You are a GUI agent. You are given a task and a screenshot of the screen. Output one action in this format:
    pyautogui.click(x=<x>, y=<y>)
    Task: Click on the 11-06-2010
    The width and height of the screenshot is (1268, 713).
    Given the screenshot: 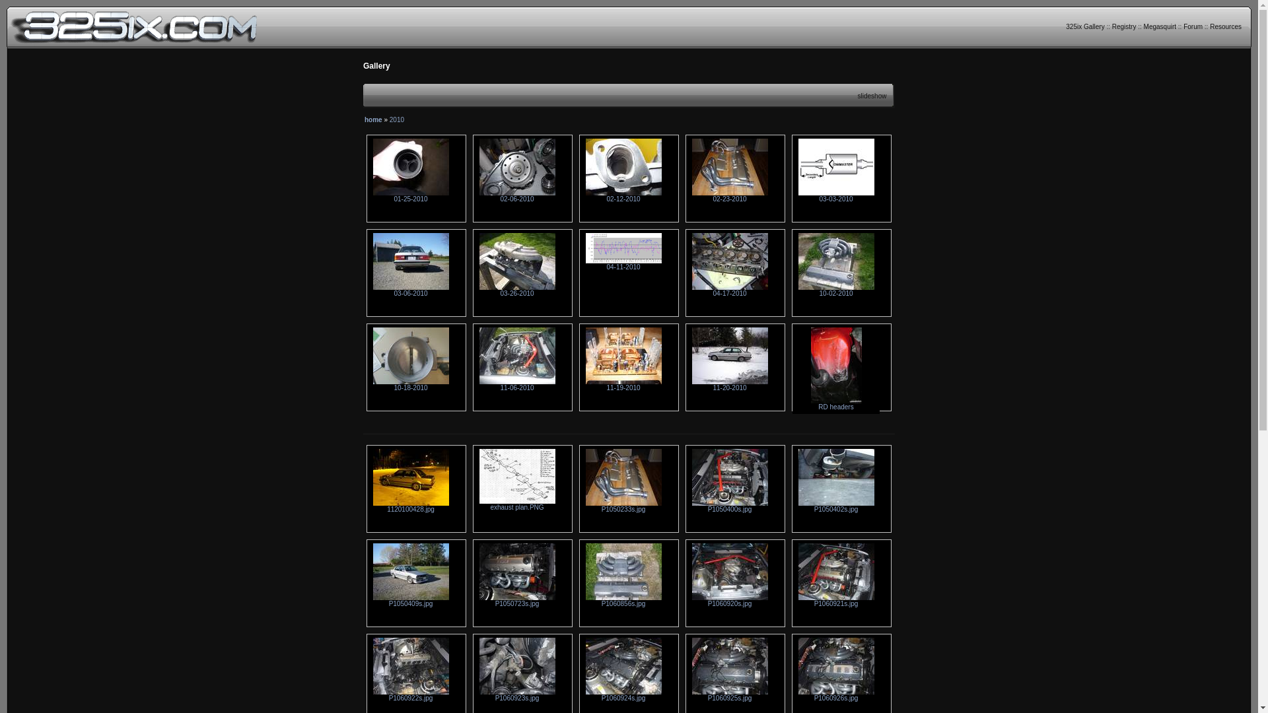 What is the action you would take?
    pyautogui.click(x=518, y=385)
    